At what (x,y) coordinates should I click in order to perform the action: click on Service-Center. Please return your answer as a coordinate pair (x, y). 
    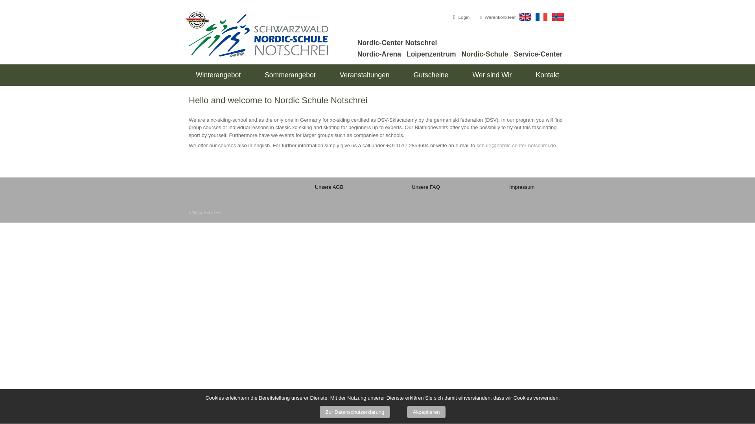
    Looking at the image, I should click on (538, 54).